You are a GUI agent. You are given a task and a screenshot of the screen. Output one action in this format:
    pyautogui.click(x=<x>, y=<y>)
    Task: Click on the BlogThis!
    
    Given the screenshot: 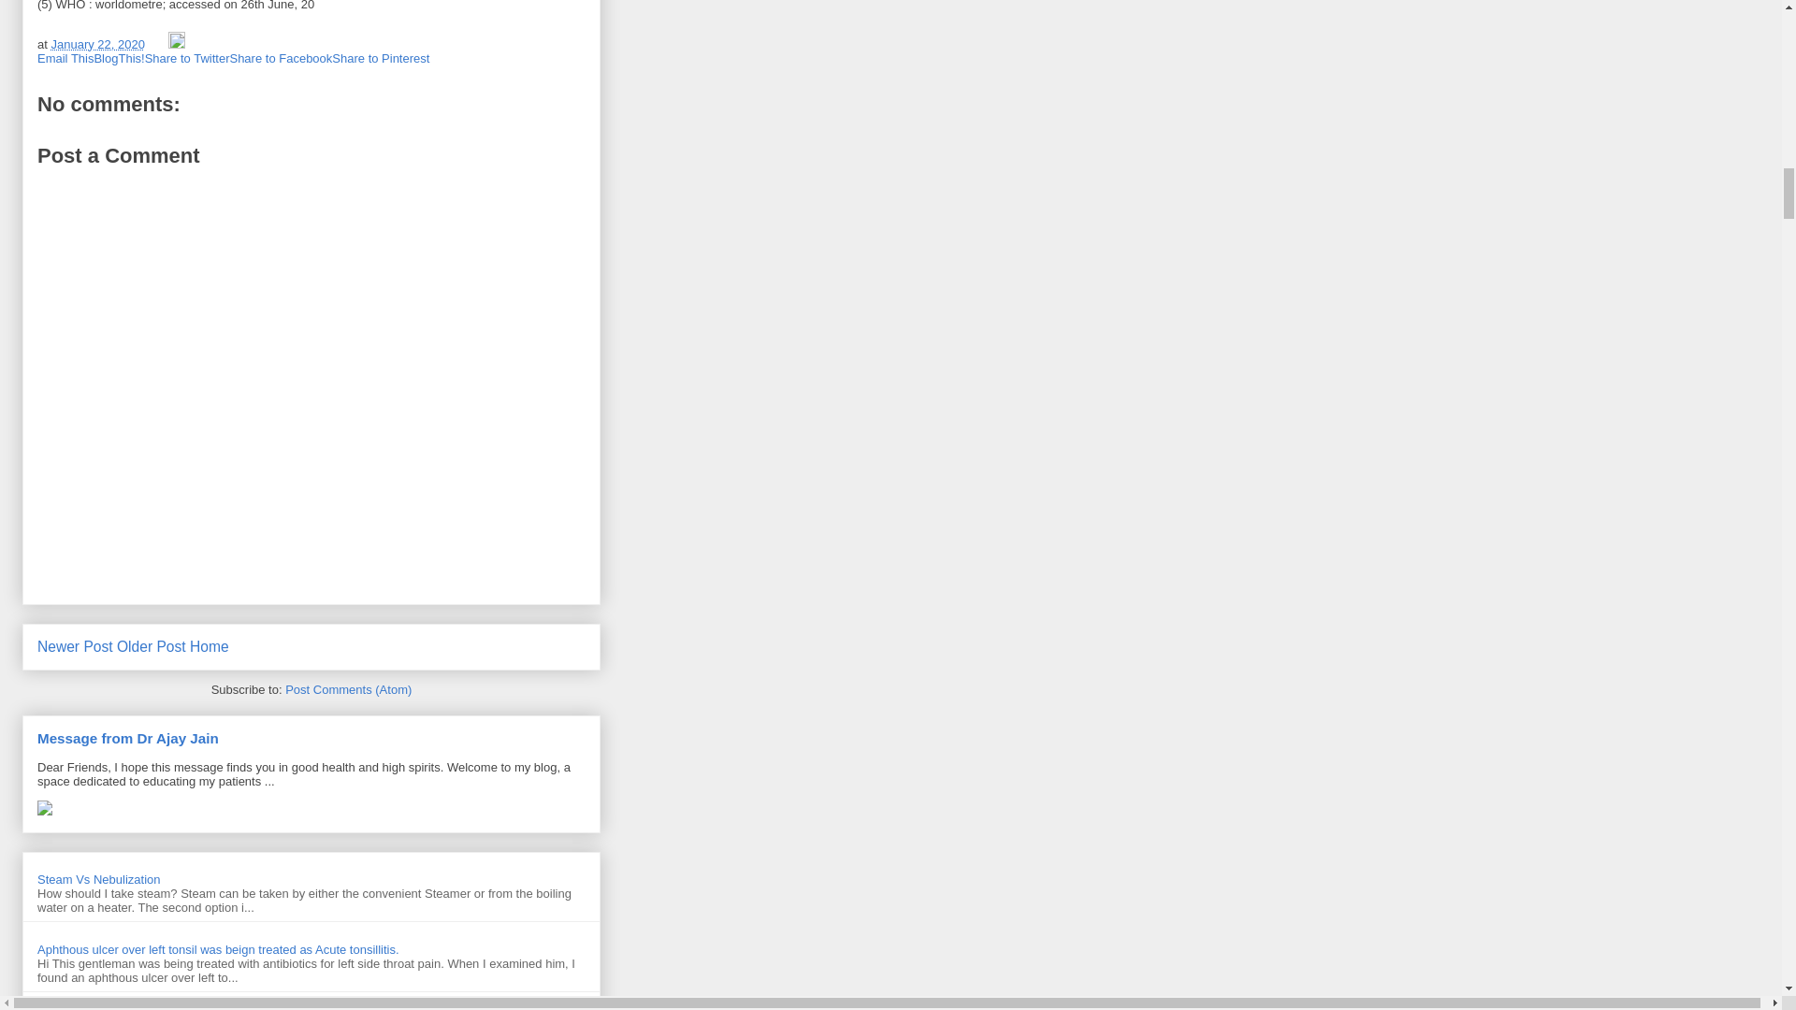 What is the action you would take?
    pyautogui.click(x=118, y=58)
    